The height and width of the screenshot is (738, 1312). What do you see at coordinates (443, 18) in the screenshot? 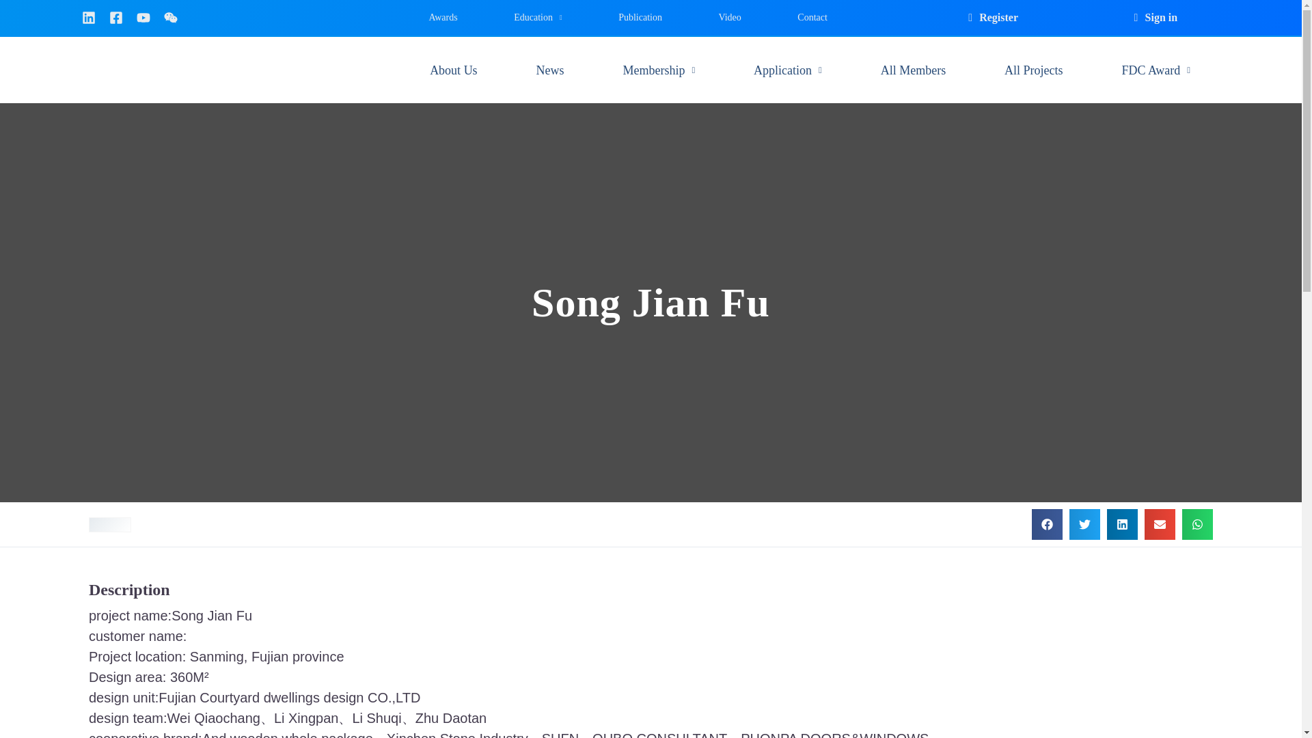
I see `Awards` at bounding box center [443, 18].